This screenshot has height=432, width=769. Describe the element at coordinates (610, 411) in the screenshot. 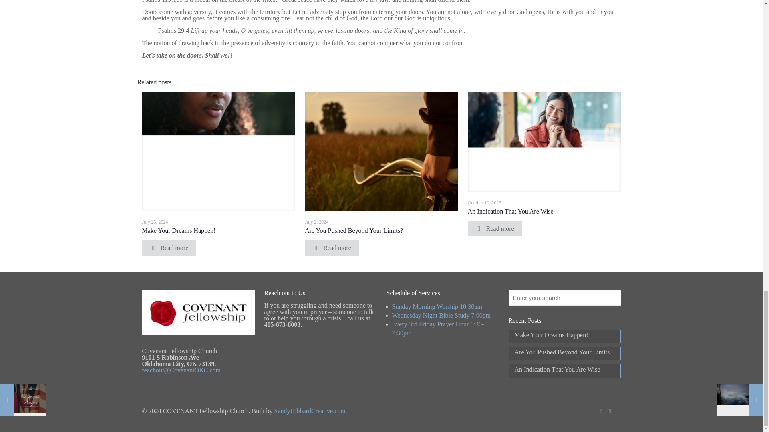

I see `RSS` at that location.